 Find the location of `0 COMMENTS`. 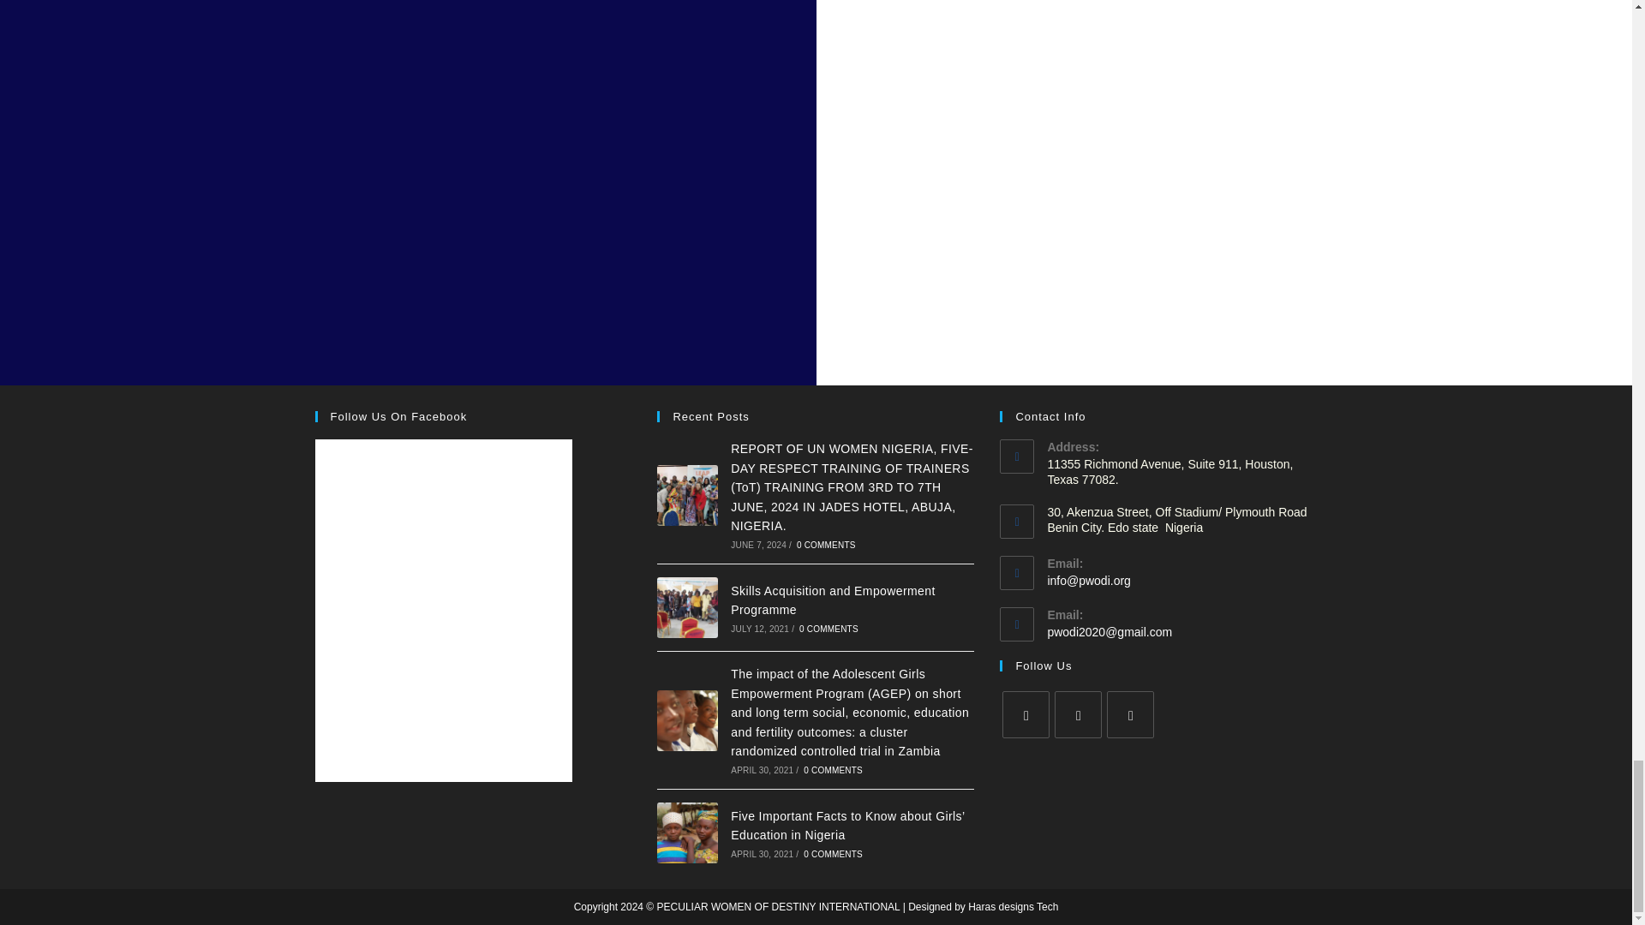

0 COMMENTS is located at coordinates (833, 855).